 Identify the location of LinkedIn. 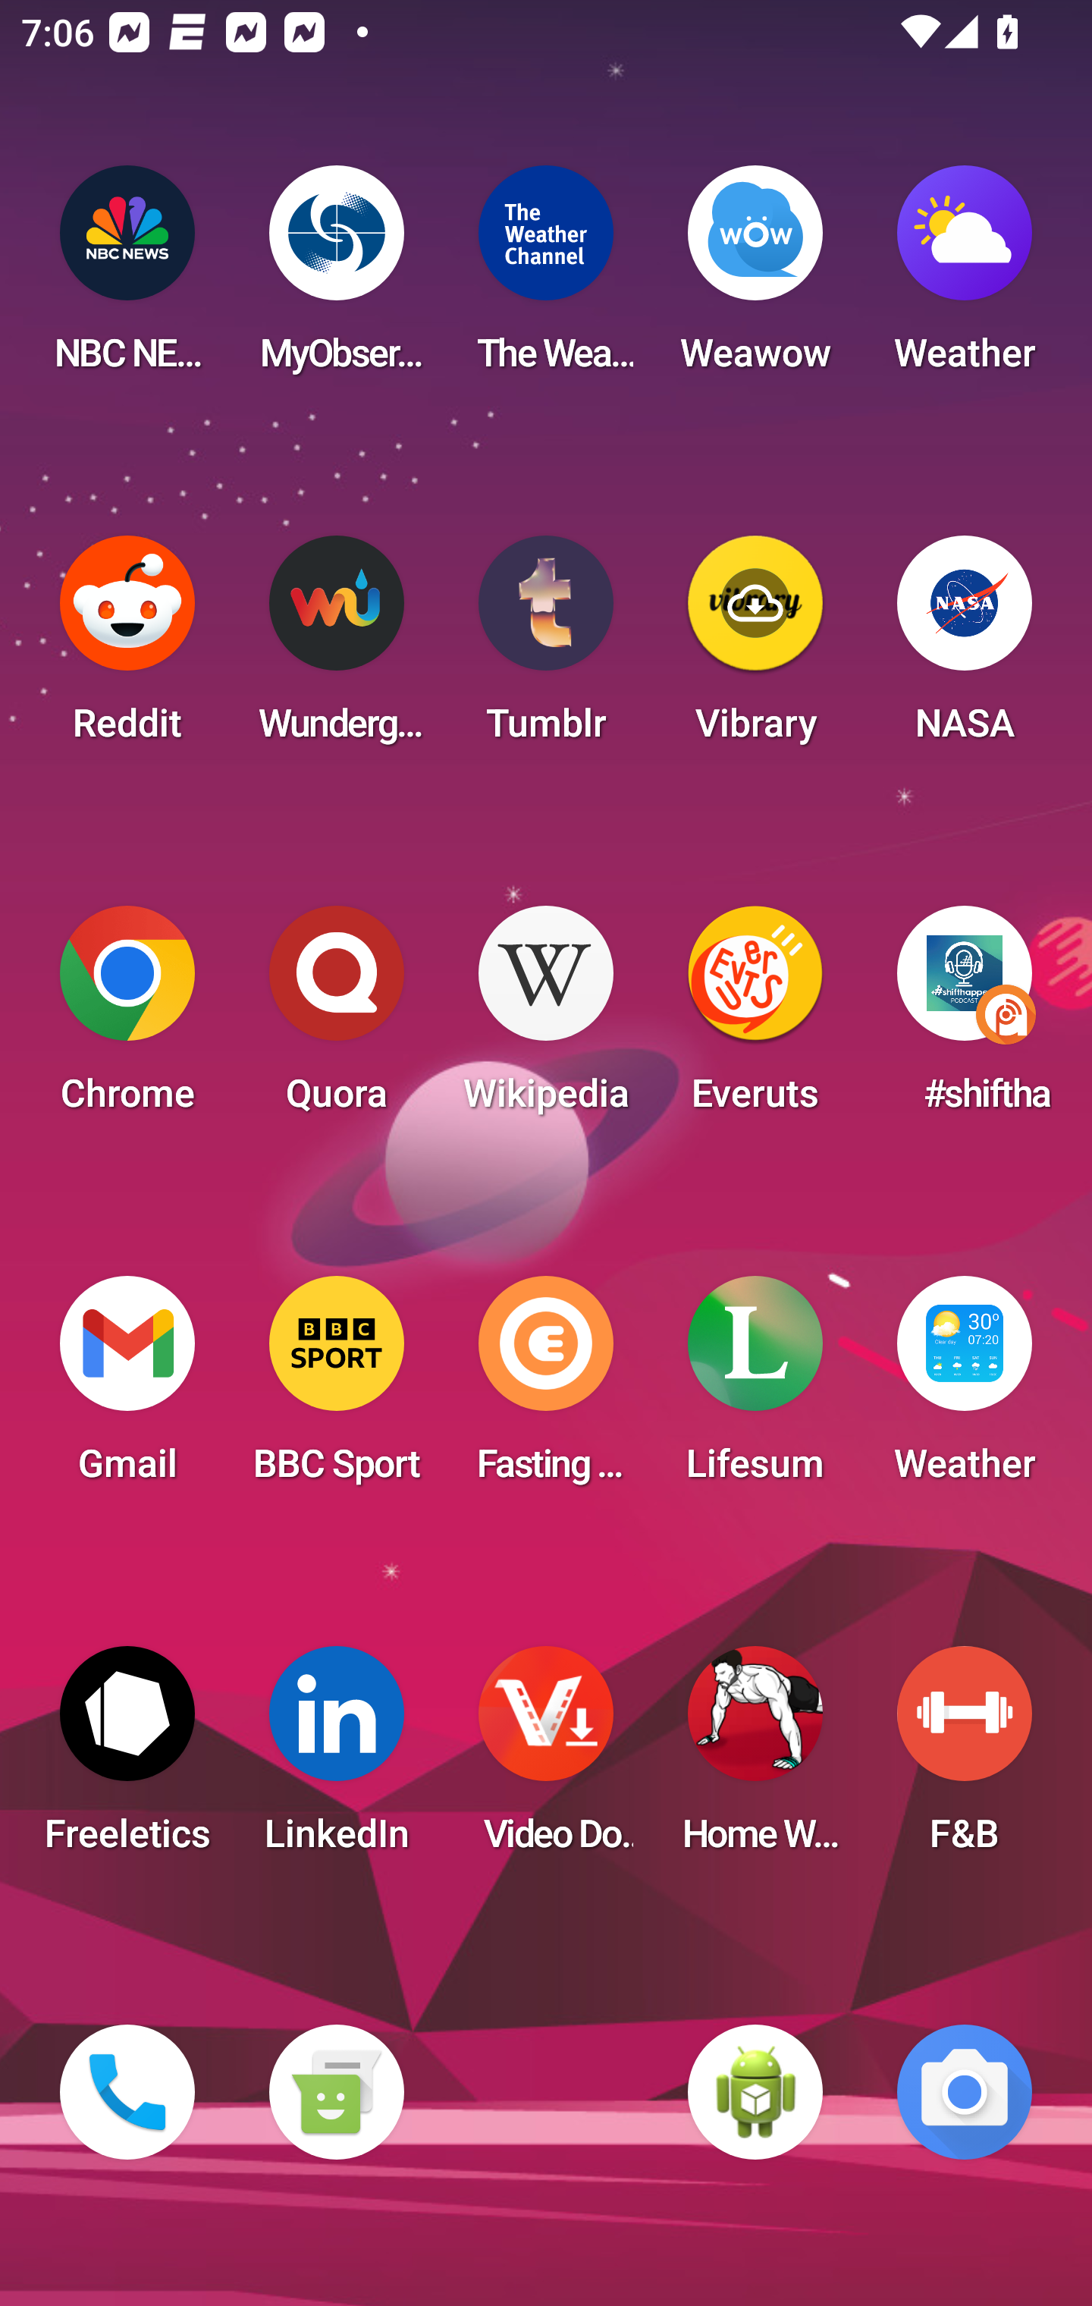
(336, 1758).